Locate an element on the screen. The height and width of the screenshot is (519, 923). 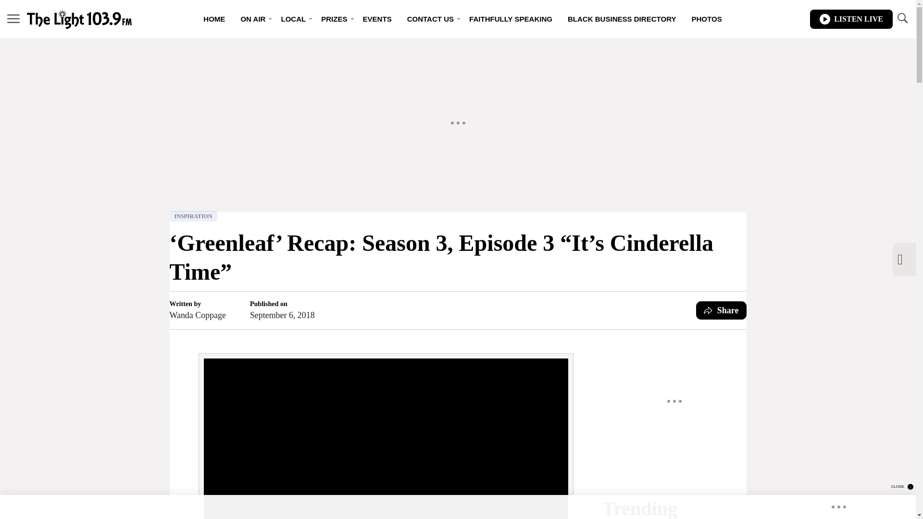
ON AIR is located at coordinates (253, 19).